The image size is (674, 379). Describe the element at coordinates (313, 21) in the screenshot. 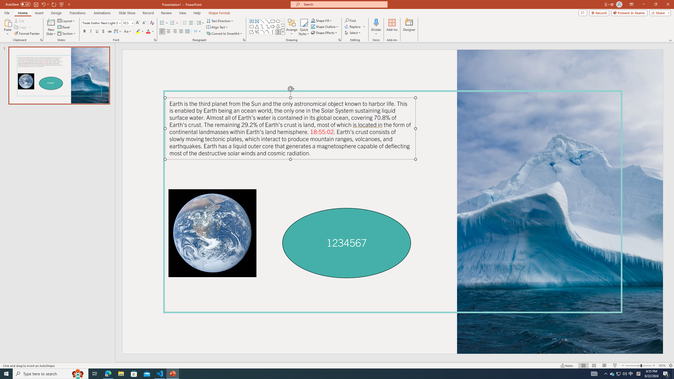

I see `Shape Fill Aqua, Accent 2` at that location.